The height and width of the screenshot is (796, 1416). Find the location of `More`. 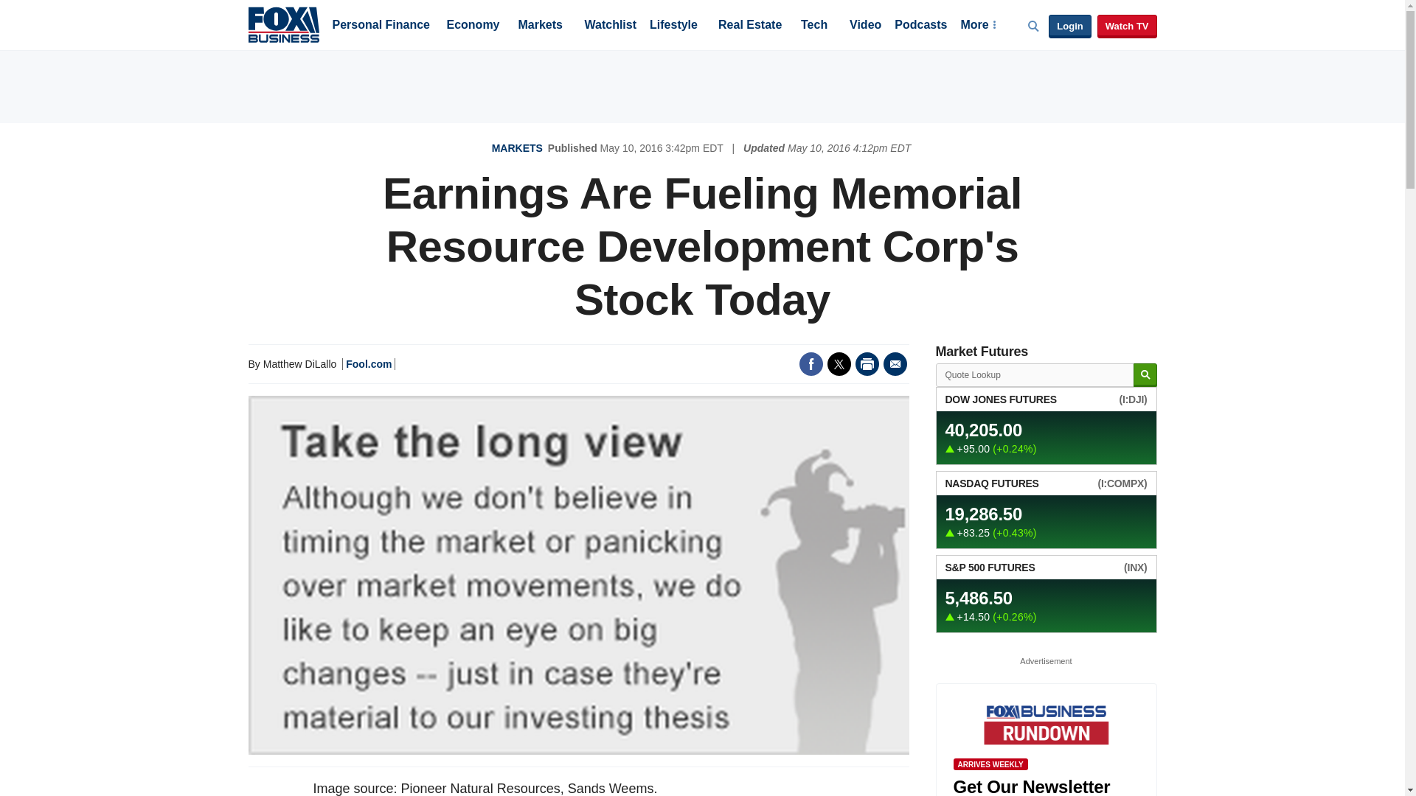

More is located at coordinates (977, 26).